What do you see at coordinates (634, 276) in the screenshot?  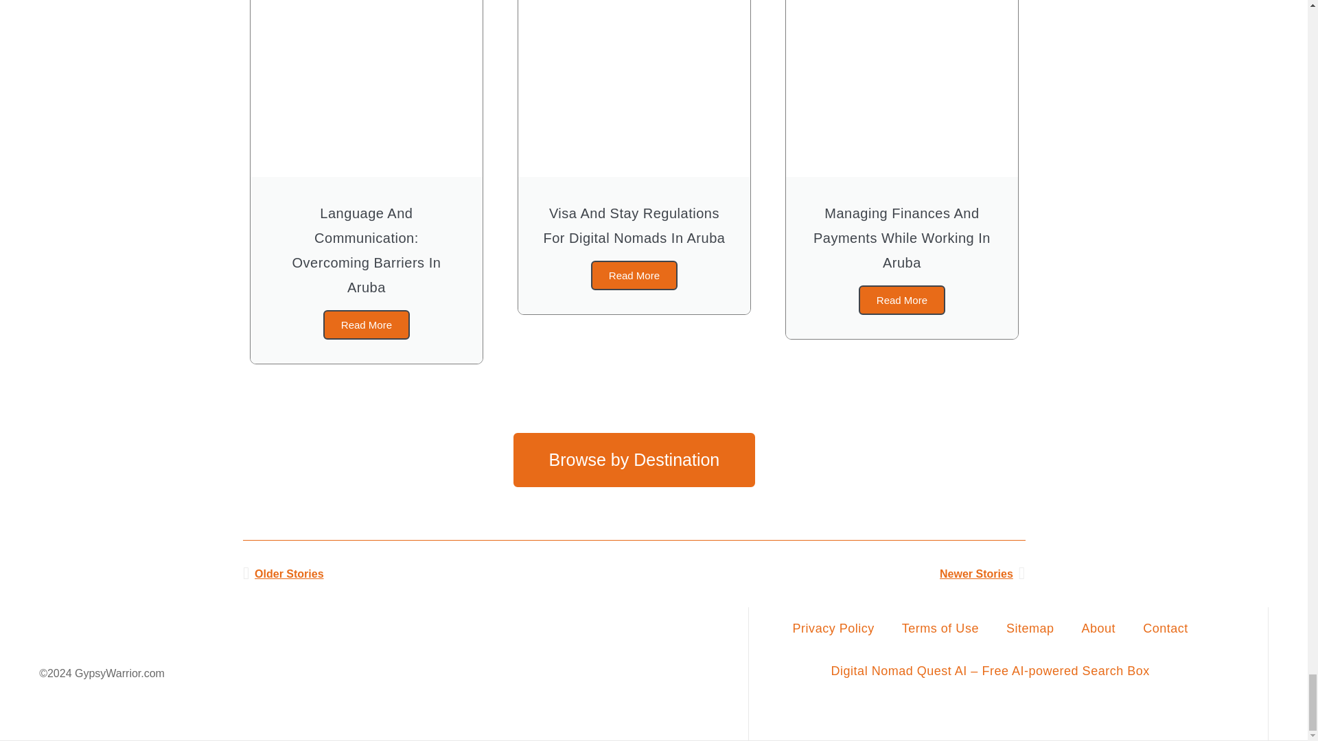 I see `Read More` at bounding box center [634, 276].